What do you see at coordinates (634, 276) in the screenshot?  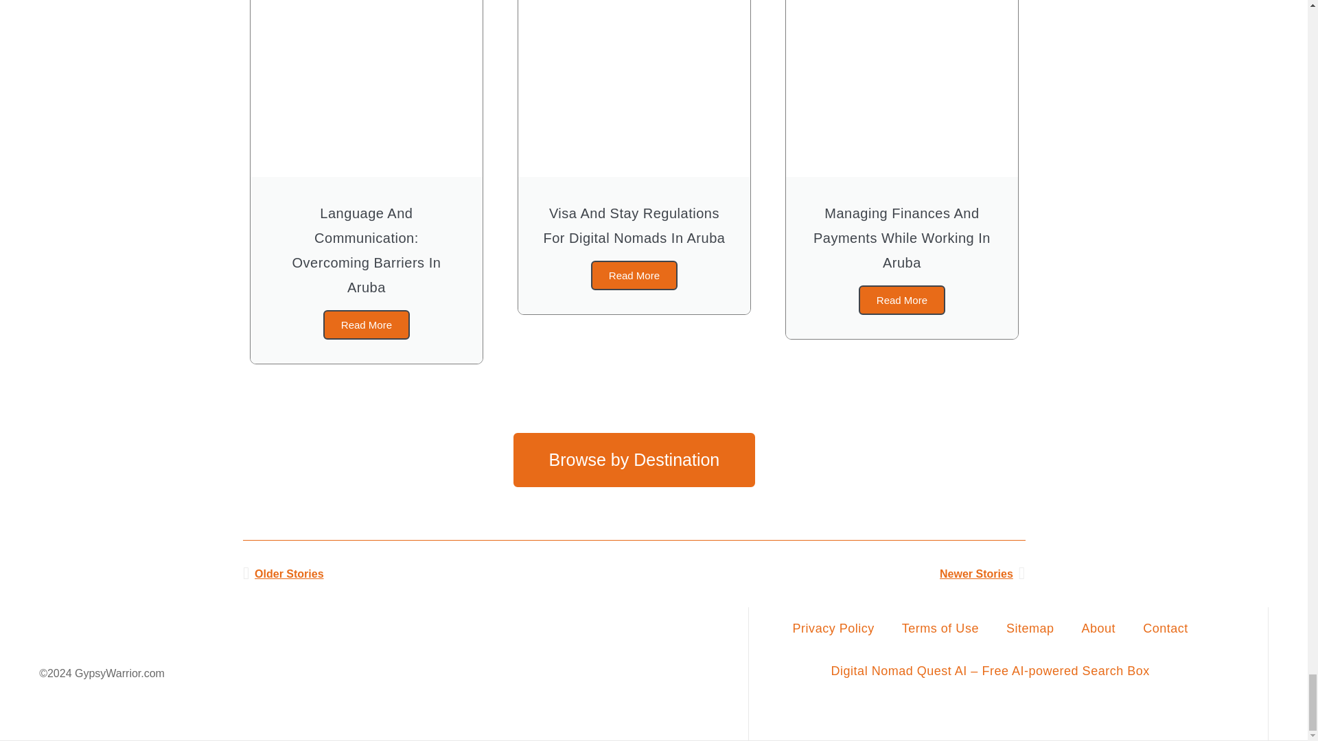 I see `Read More` at bounding box center [634, 276].